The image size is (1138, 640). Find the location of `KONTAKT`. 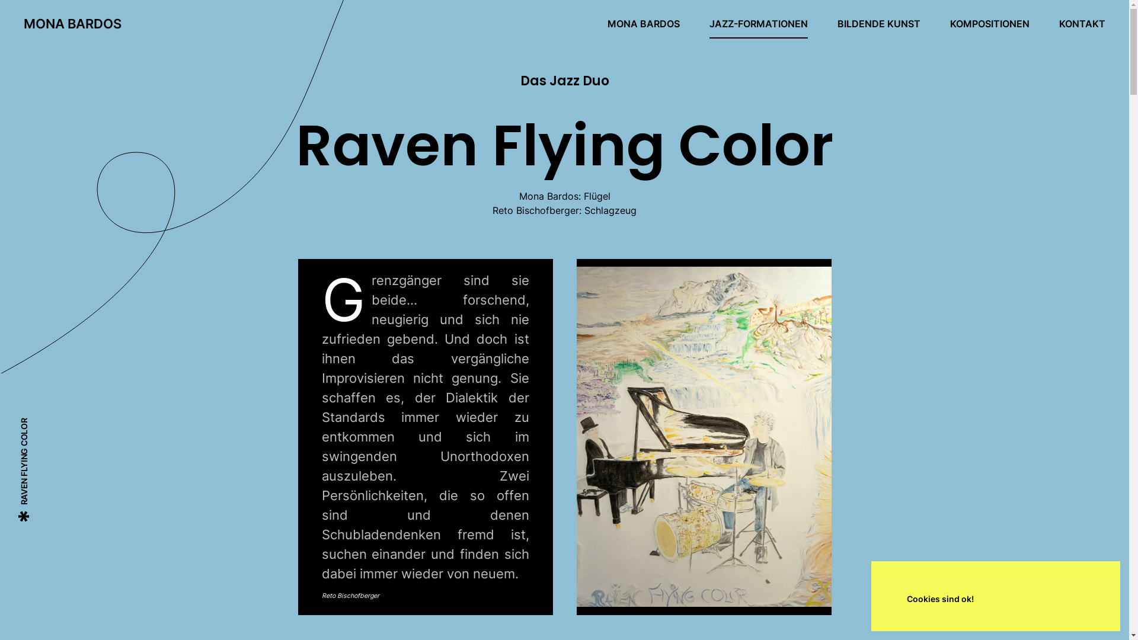

KONTAKT is located at coordinates (1082, 24).